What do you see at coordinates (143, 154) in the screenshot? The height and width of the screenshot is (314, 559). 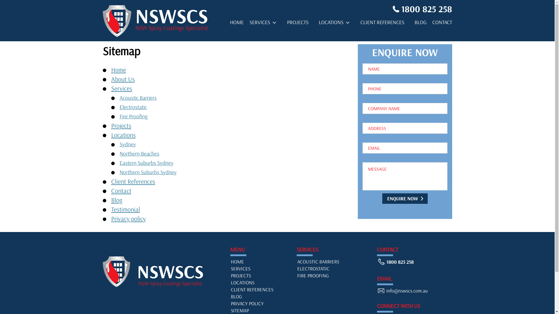 I see `Northern Beaches` at bounding box center [143, 154].